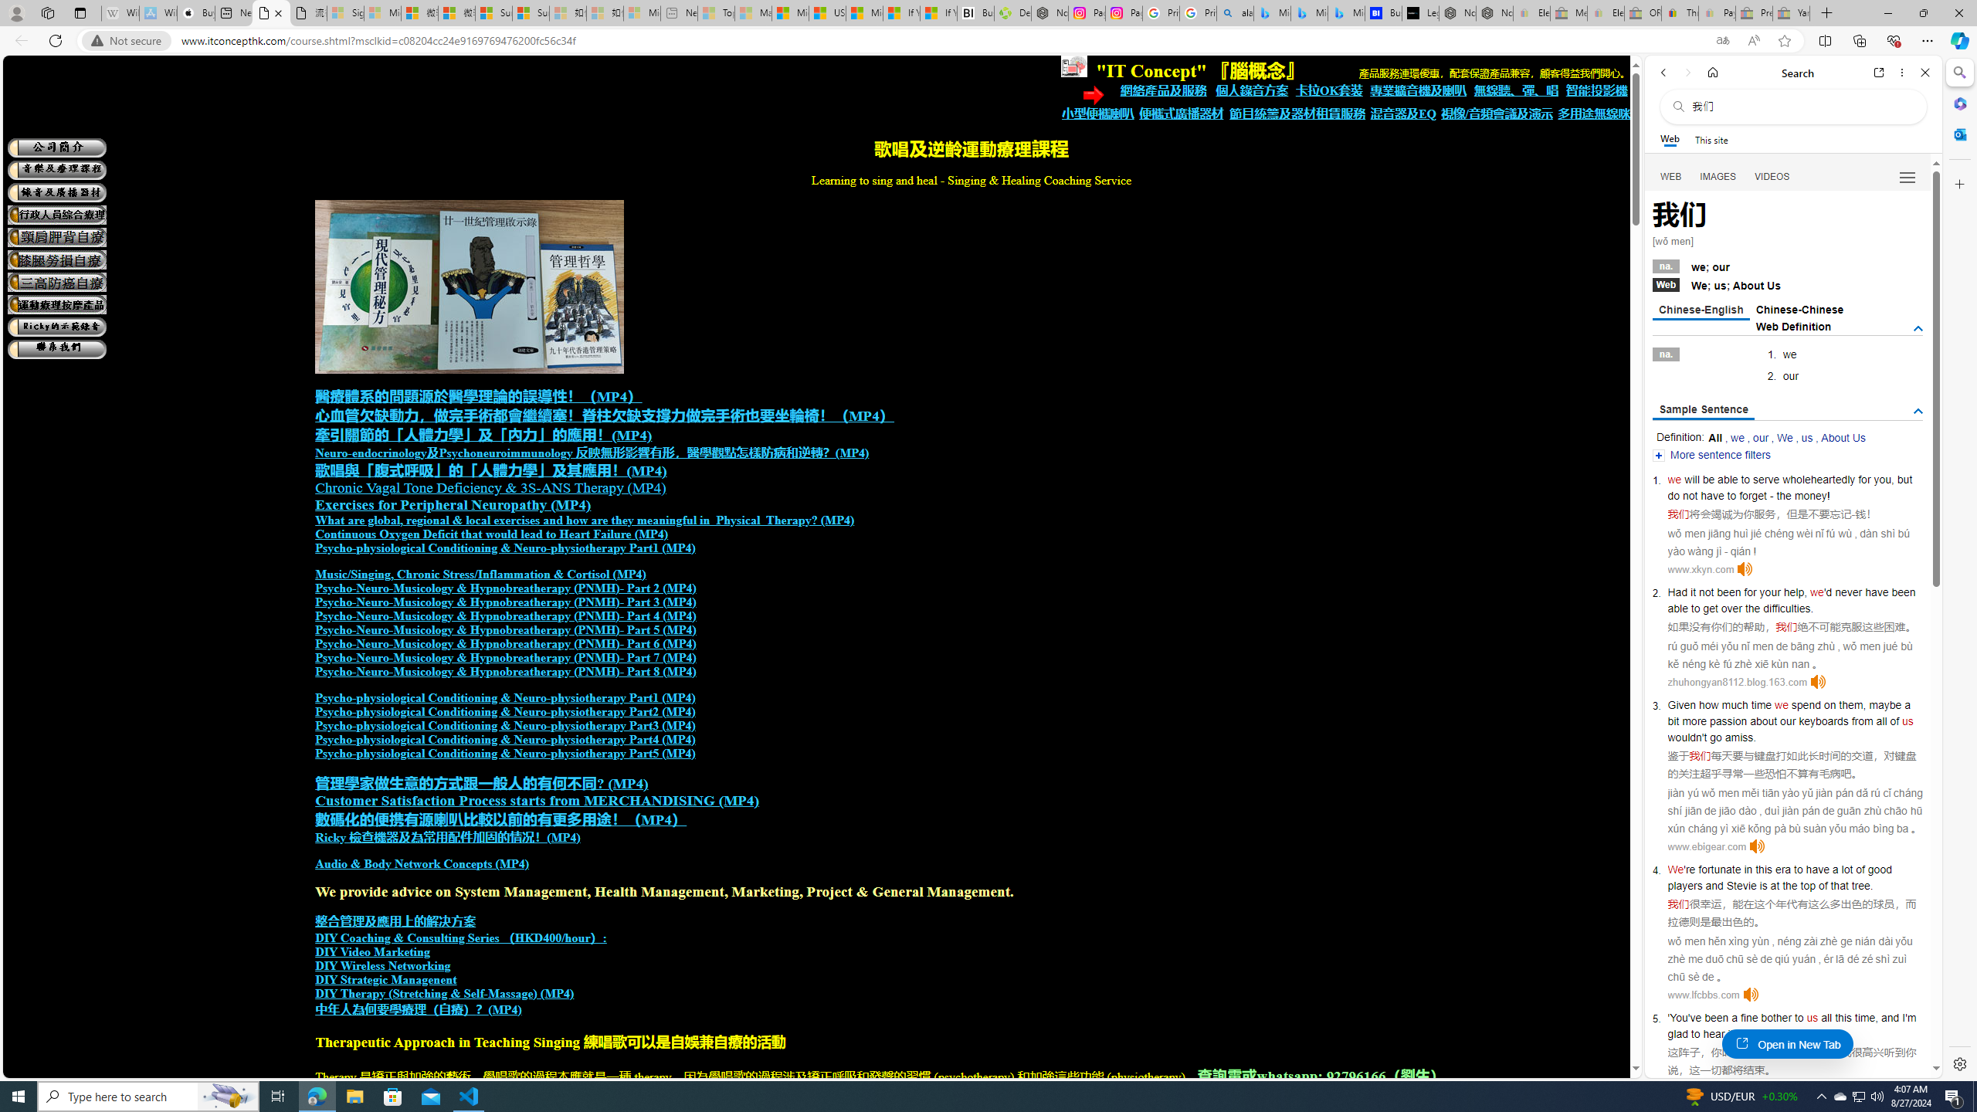  What do you see at coordinates (1694, 720) in the screenshot?
I see `more` at bounding box center [1694, 720].